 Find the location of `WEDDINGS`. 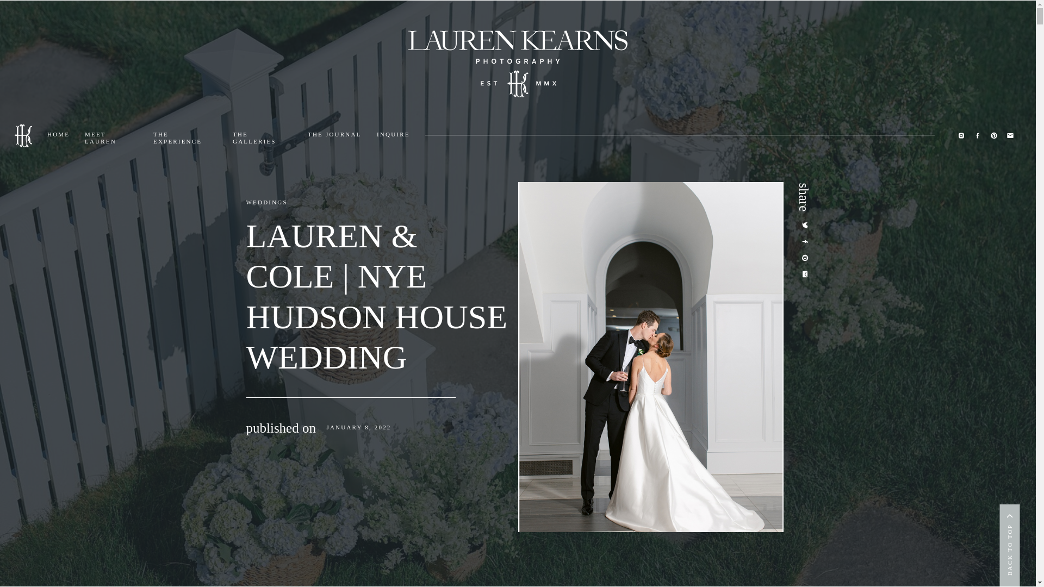

WEDDINGS is located at coordinates (266, 202).